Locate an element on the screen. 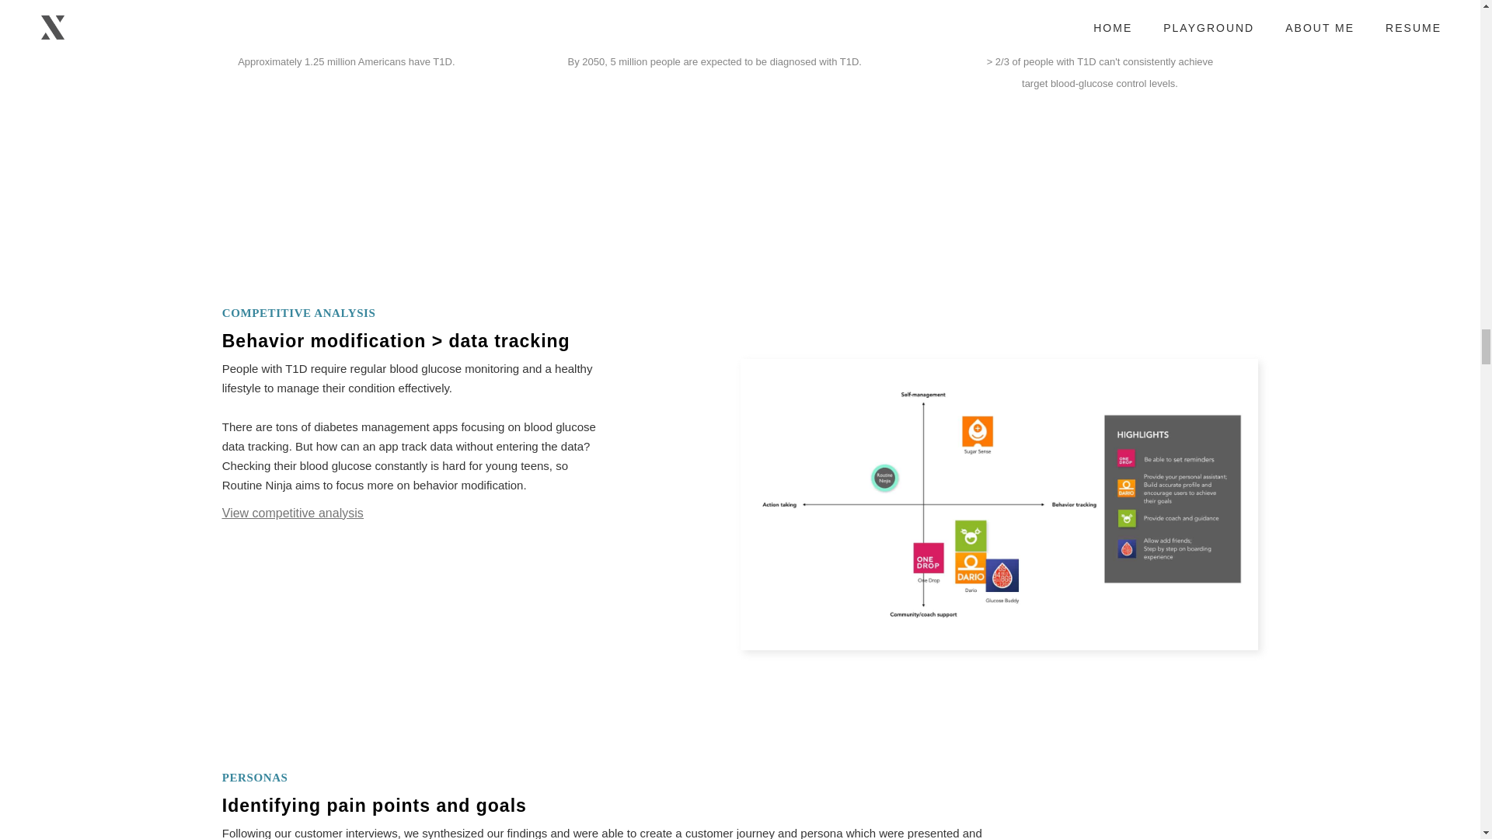  View competitive analysis is located at coordinates (293, 513).